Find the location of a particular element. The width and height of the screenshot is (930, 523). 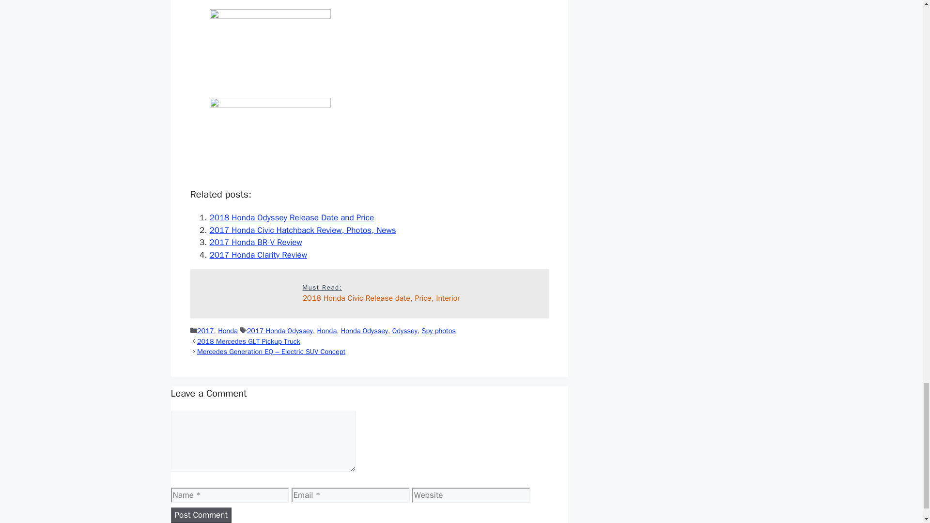

Odyssey is located at coordinates (405, 330).